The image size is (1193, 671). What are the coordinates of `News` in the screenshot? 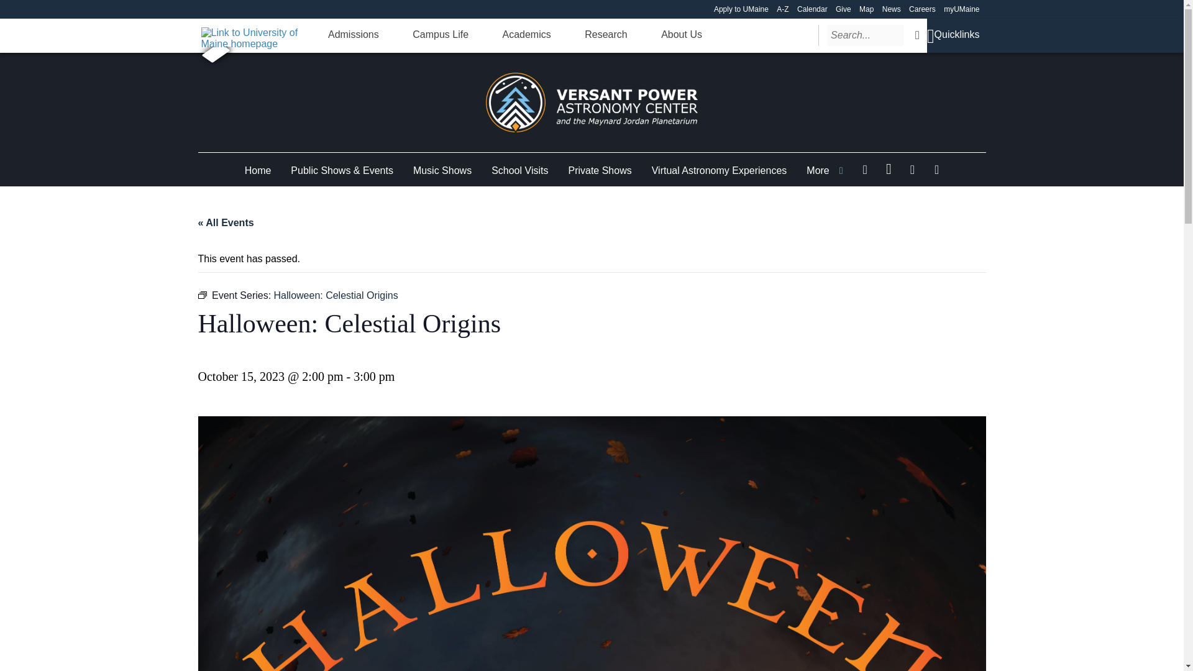 It's located at (891, 9).